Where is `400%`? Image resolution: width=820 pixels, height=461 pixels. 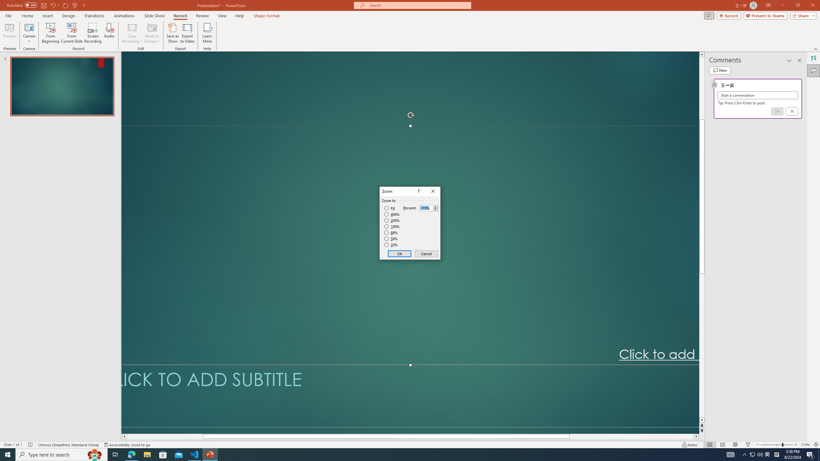
400% is located at coordinates (392, 214).